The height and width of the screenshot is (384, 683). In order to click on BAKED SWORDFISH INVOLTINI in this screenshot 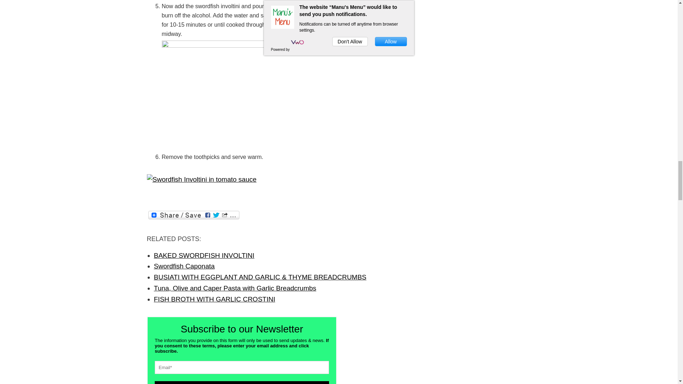, I will do `click(204, 255)`.